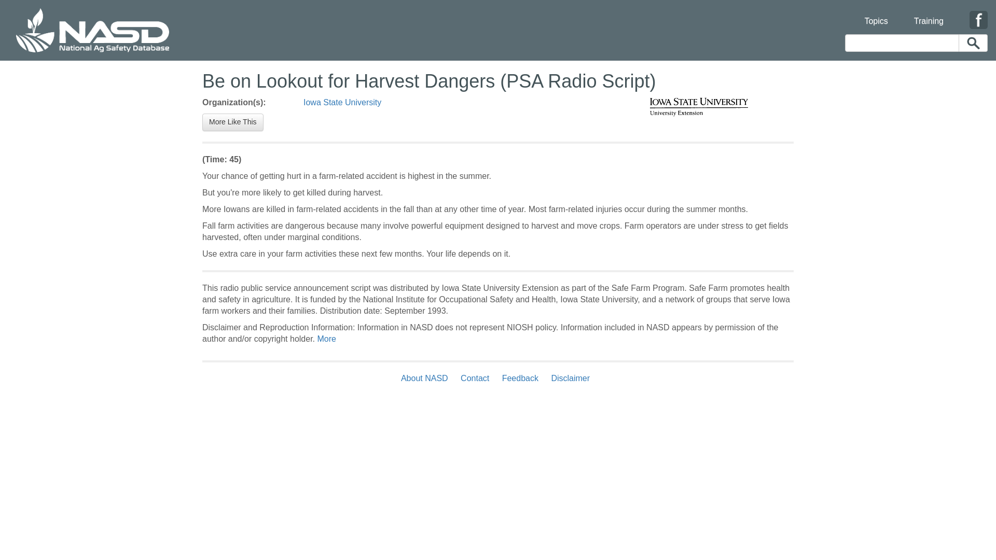 The width and height of the screenshot is (996, 560). Describe the element at coordinates (232, 122) in the screenshot. I see `More Like This` at that location.